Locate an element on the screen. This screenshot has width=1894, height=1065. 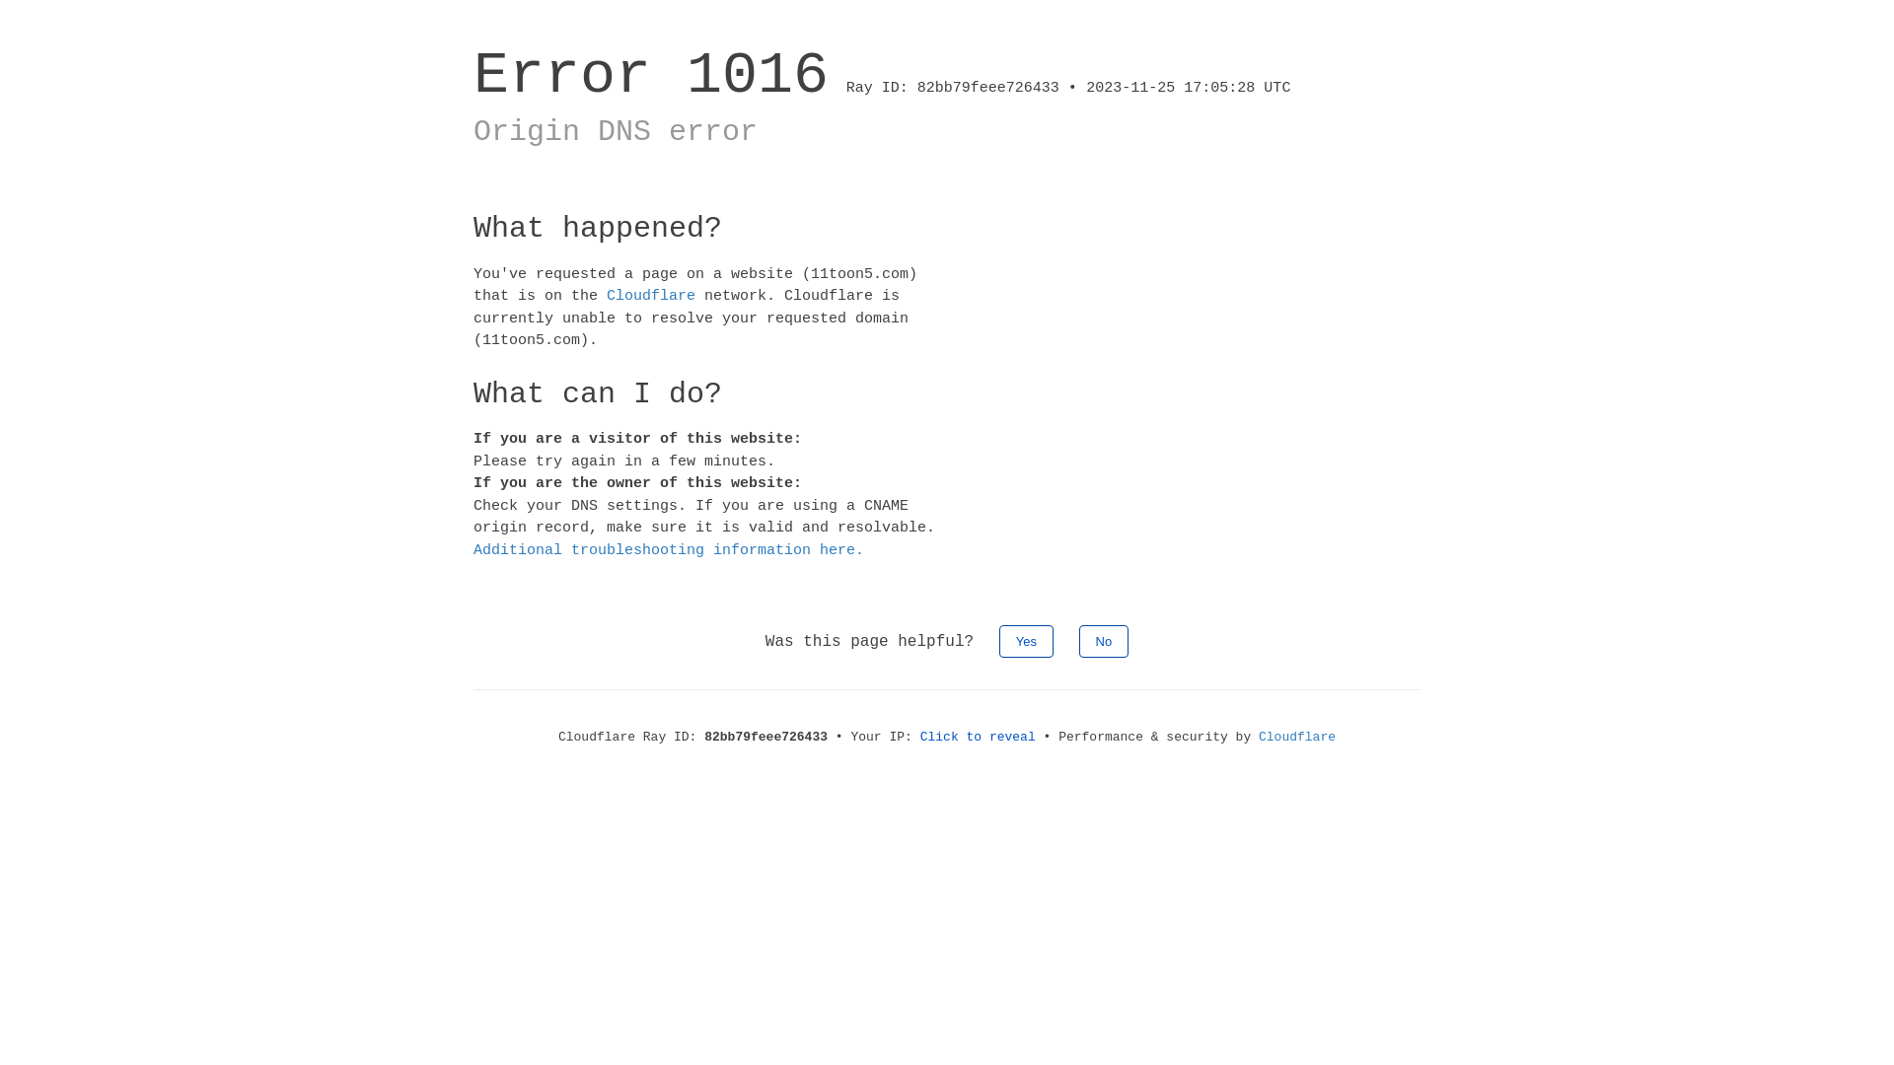
Click to reveal is located at coordinates (979, 738).